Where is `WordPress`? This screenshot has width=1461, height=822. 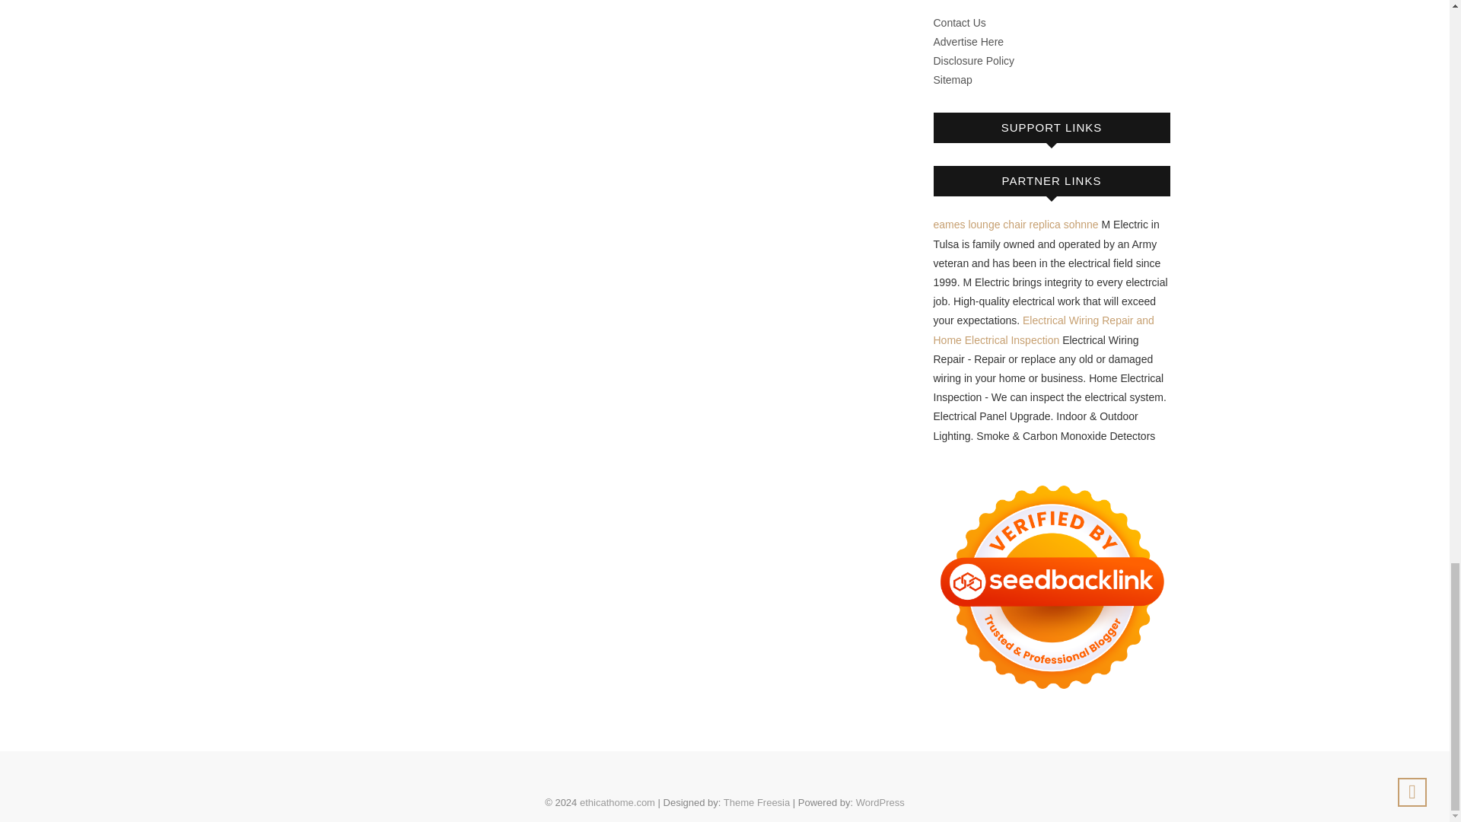
WordPress is located at coordinates (880, 802).